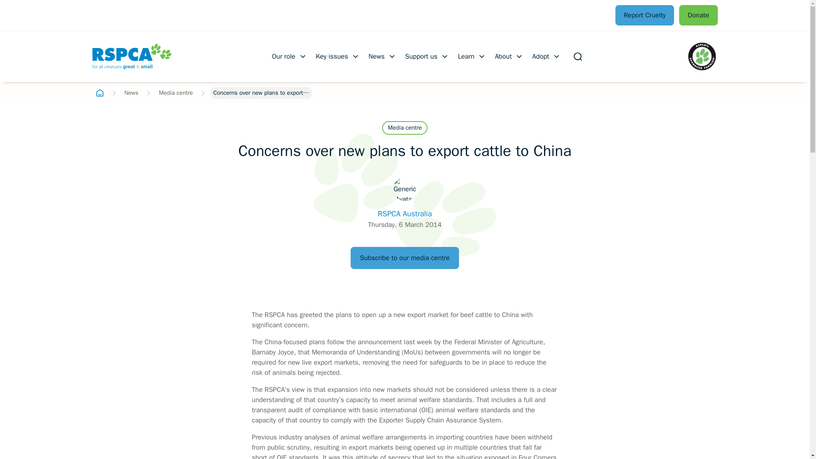  Describe the element at coordinates (645, 15) in the screenshot. I see `Report Cruelty` at that location.